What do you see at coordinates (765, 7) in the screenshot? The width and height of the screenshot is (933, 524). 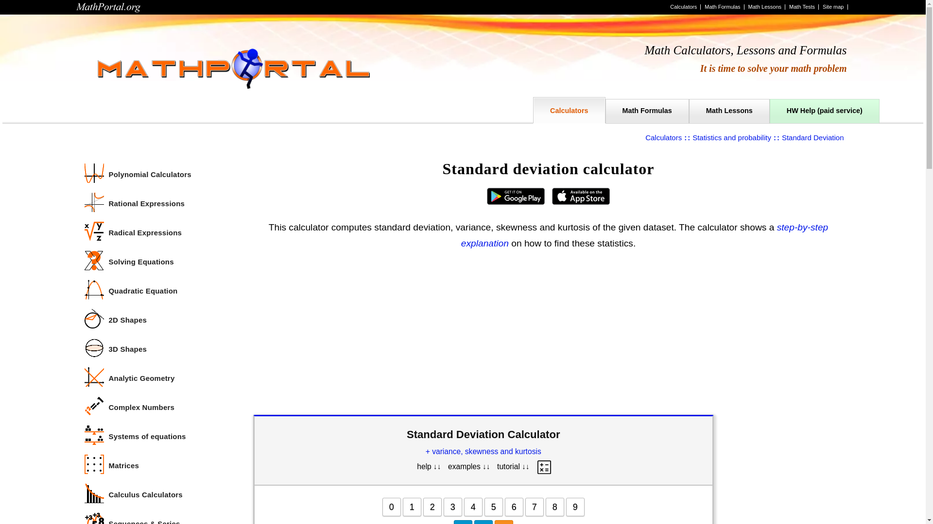 I see `Math Lessons` at bounding box center [765, 7].